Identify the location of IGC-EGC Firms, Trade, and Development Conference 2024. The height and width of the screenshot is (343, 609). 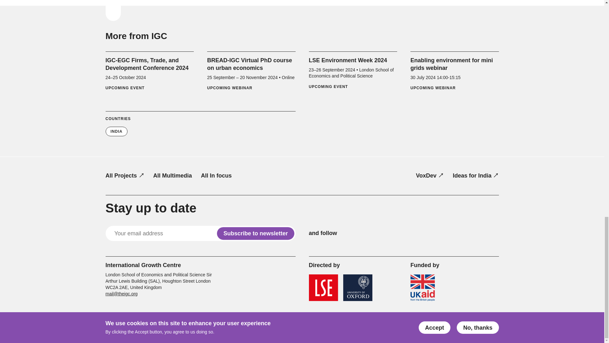
(149, 74).